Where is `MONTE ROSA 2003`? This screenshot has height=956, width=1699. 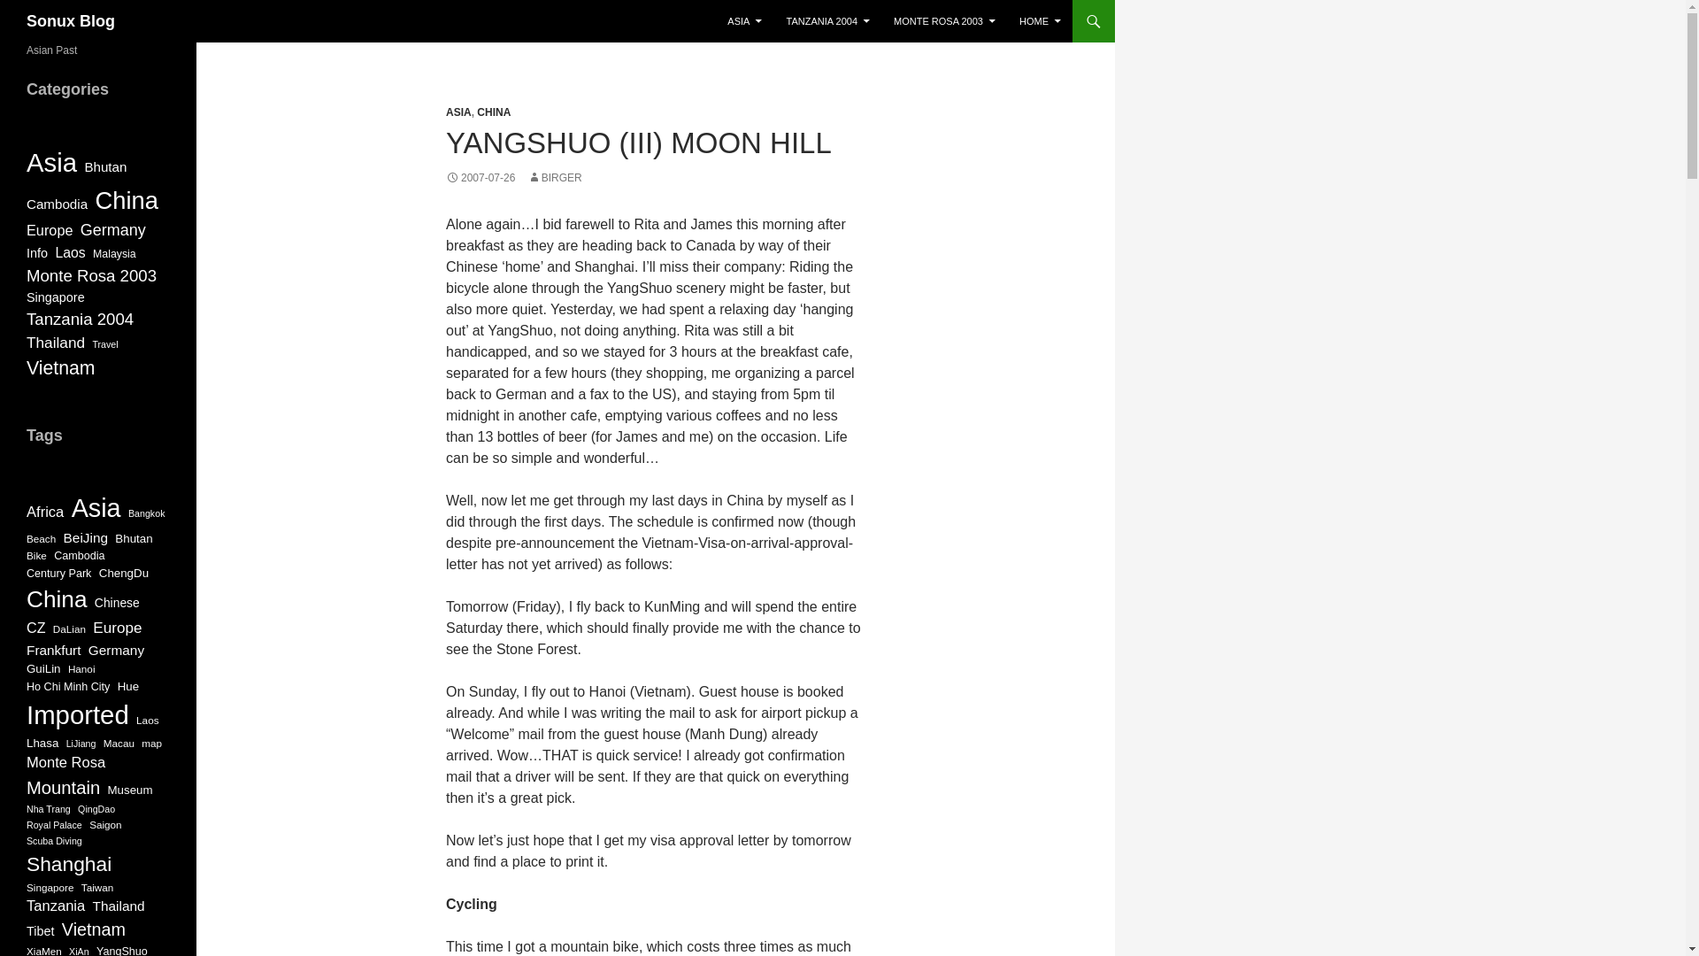 MONTE ROSA 2003 is located at coordinates (944, 21).